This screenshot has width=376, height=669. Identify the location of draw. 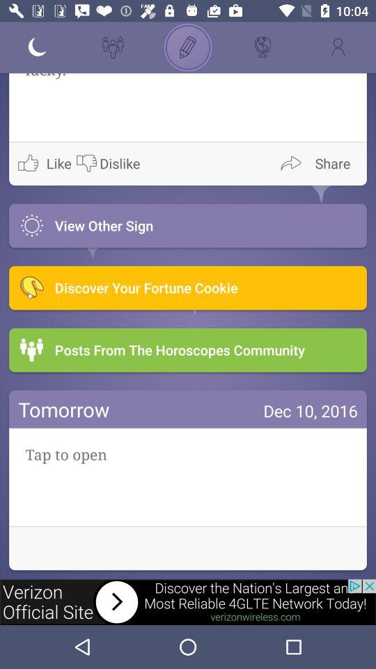
(188, 47).